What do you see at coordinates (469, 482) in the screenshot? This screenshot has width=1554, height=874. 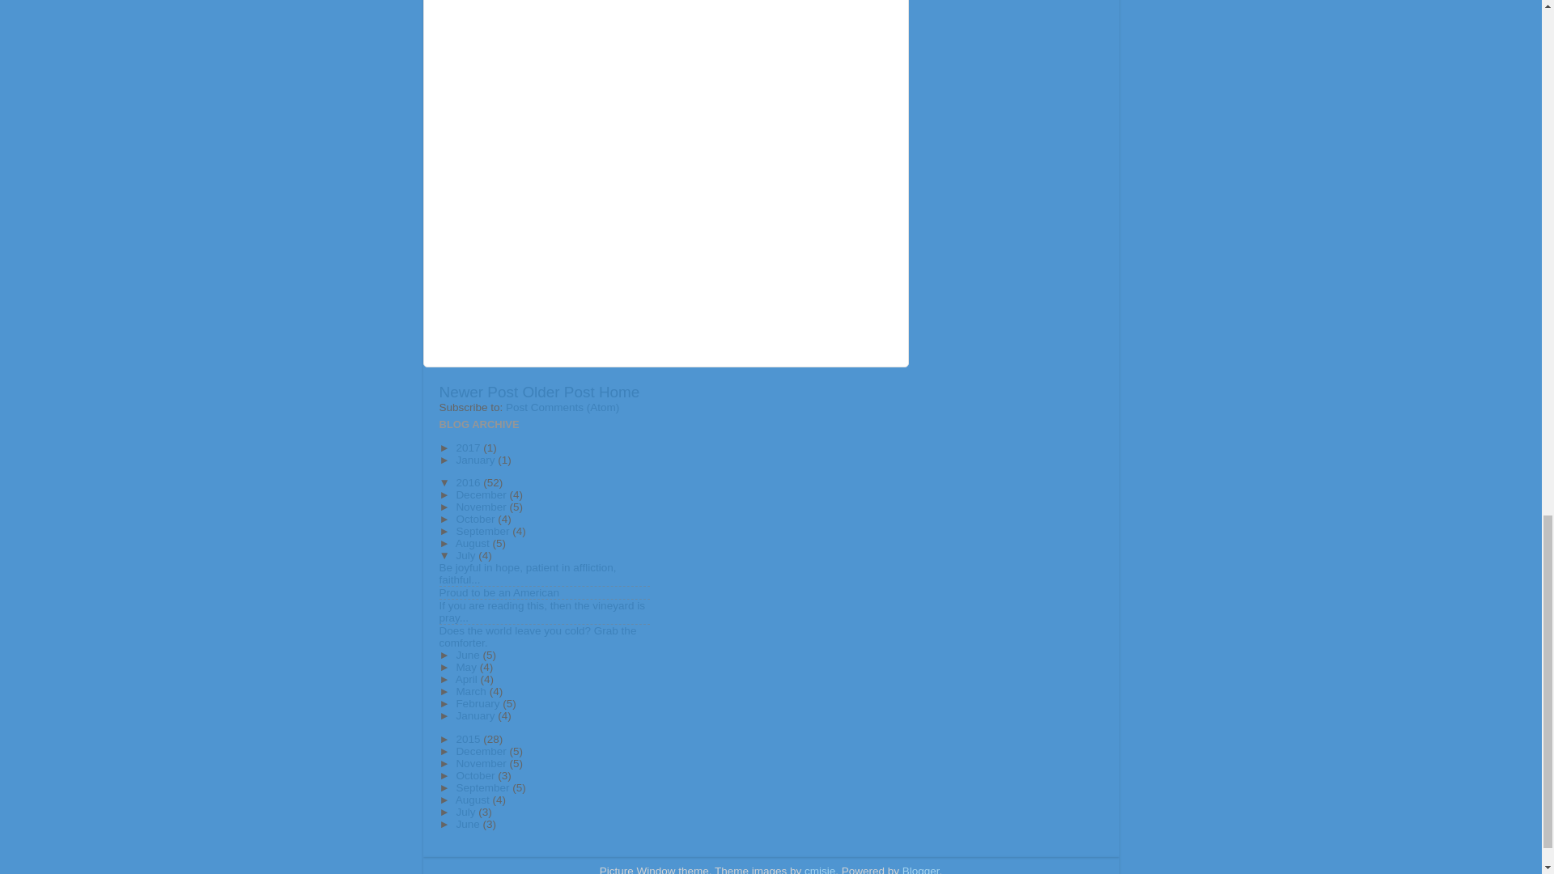 I see `2016` at bounding box center [469, 482].